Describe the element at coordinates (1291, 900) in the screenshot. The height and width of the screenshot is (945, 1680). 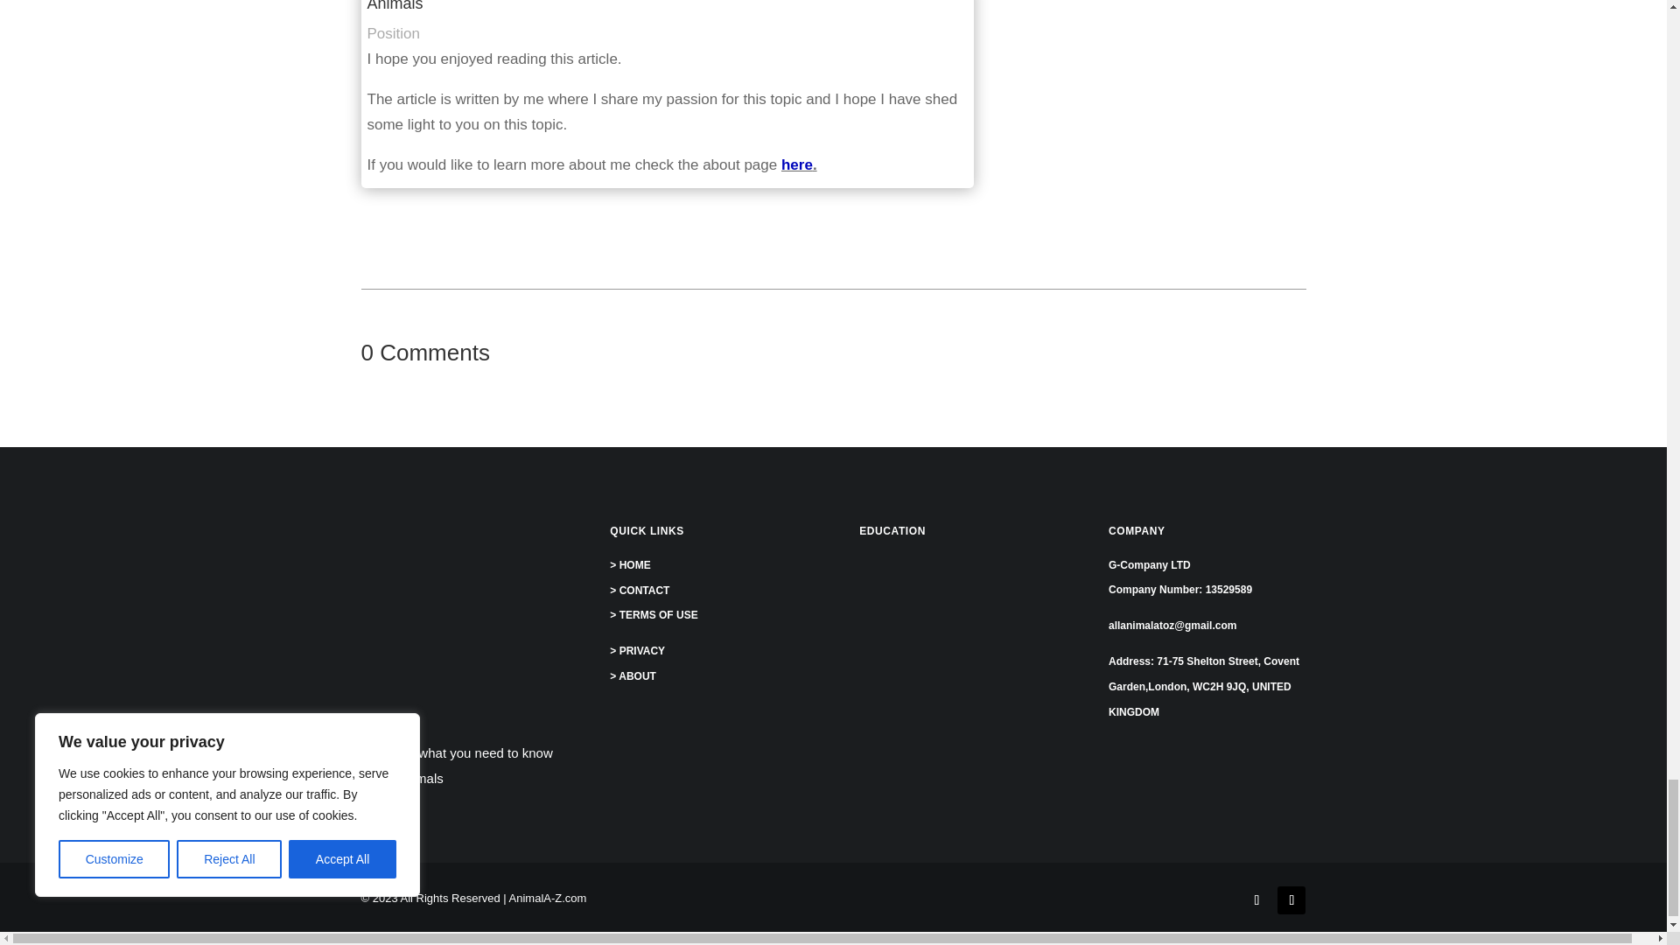
I see `Follow on X` at that location.